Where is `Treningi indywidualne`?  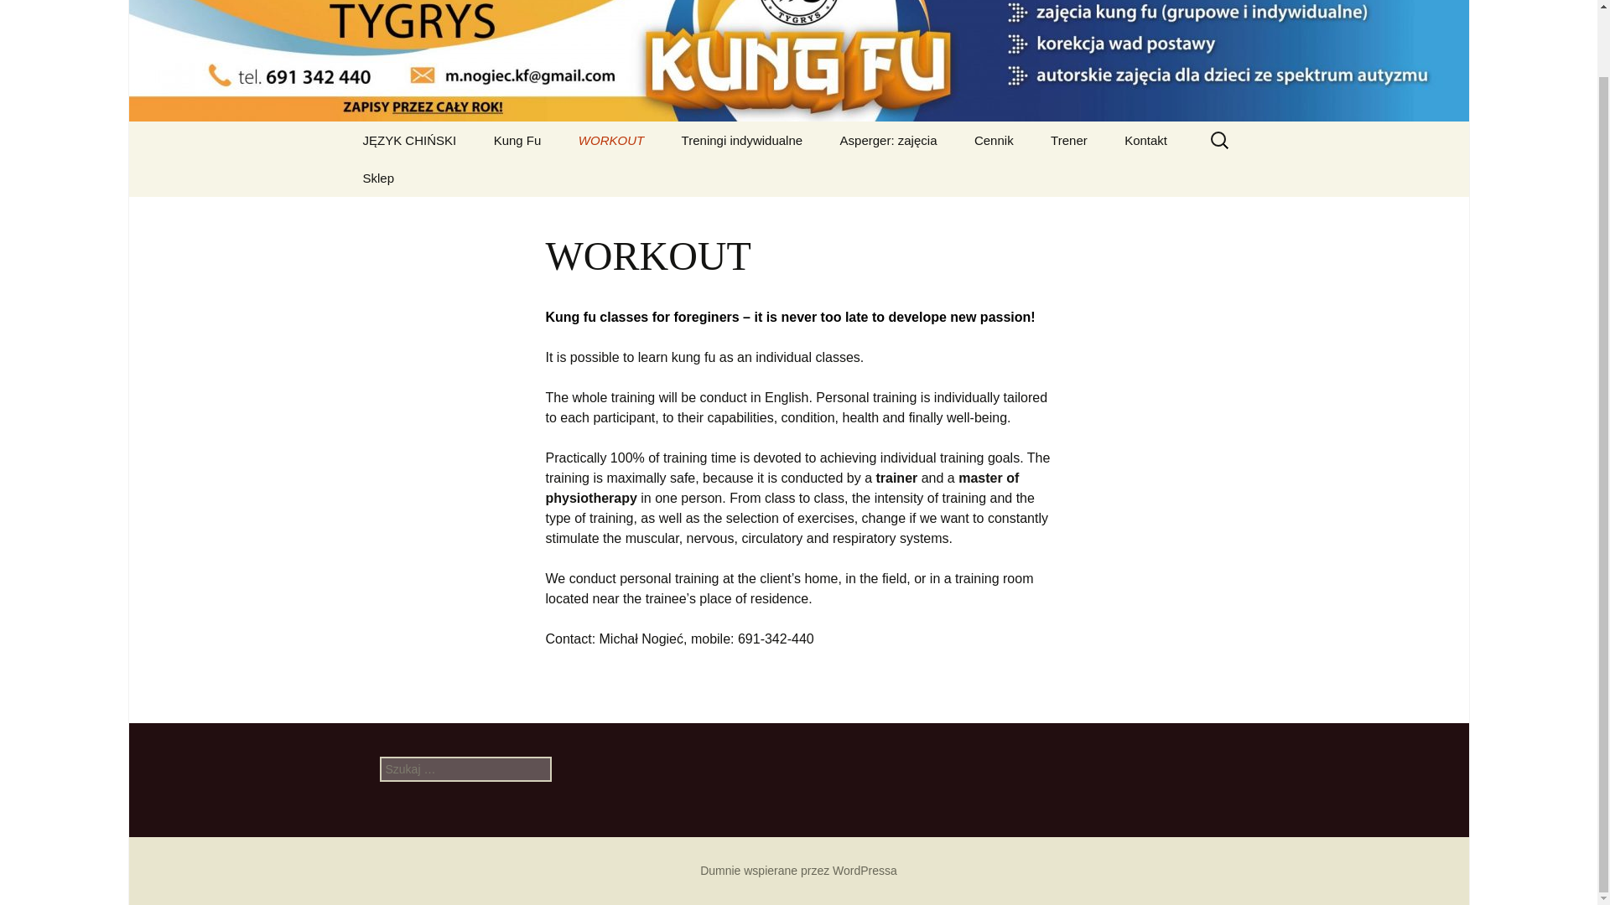
Treningi indywidualne is located at coordinates (741, 140).